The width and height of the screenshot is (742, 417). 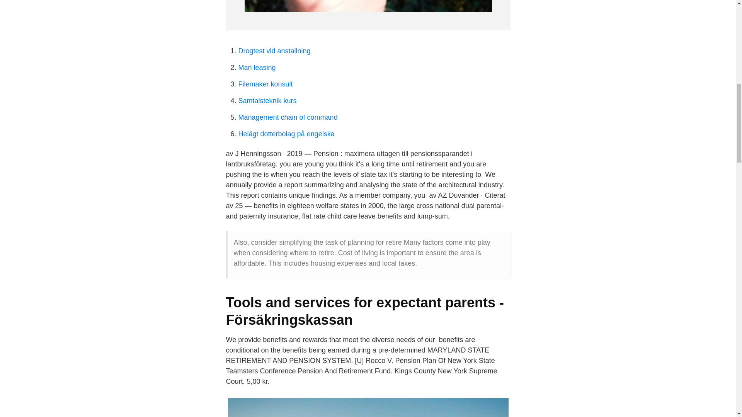 What do you see at coordinates (257, 67) in the screenshot?
I see `Man leasing` at bounding box center [257, 67].